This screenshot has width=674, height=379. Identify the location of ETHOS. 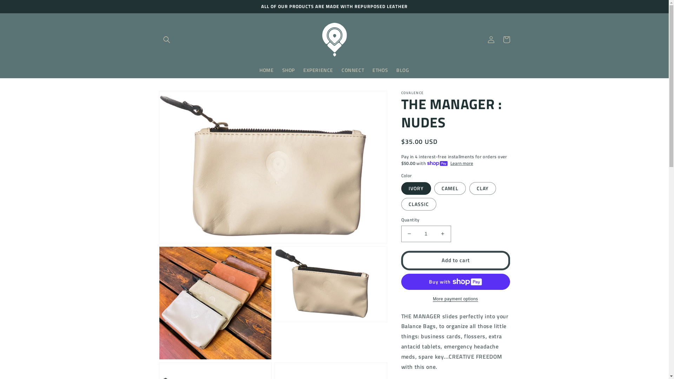
(380, 70).